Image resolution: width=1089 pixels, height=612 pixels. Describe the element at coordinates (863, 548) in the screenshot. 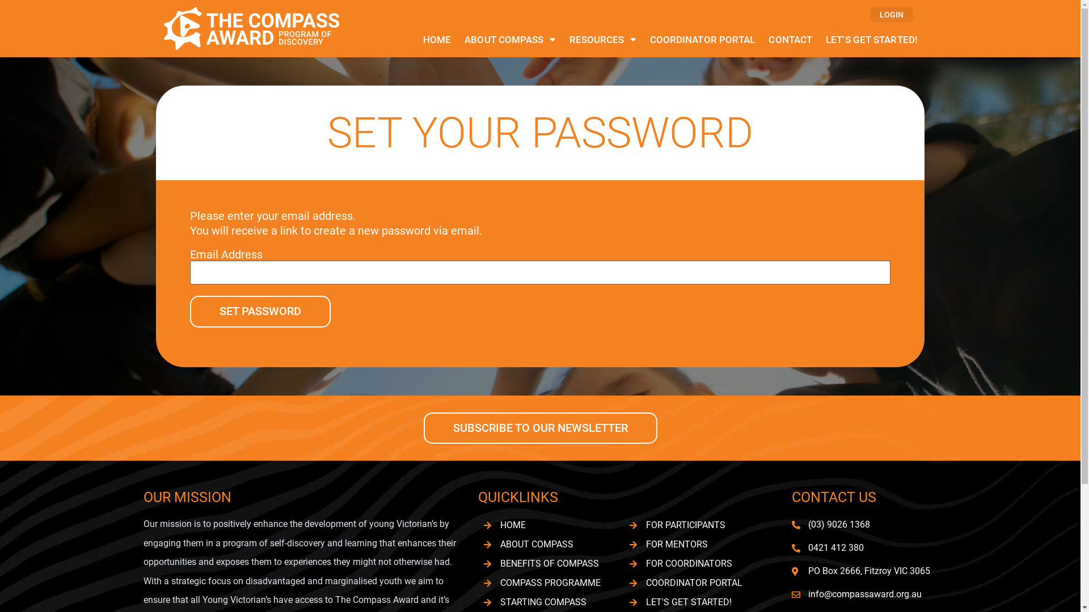

I see `0421 412 380` at that location.